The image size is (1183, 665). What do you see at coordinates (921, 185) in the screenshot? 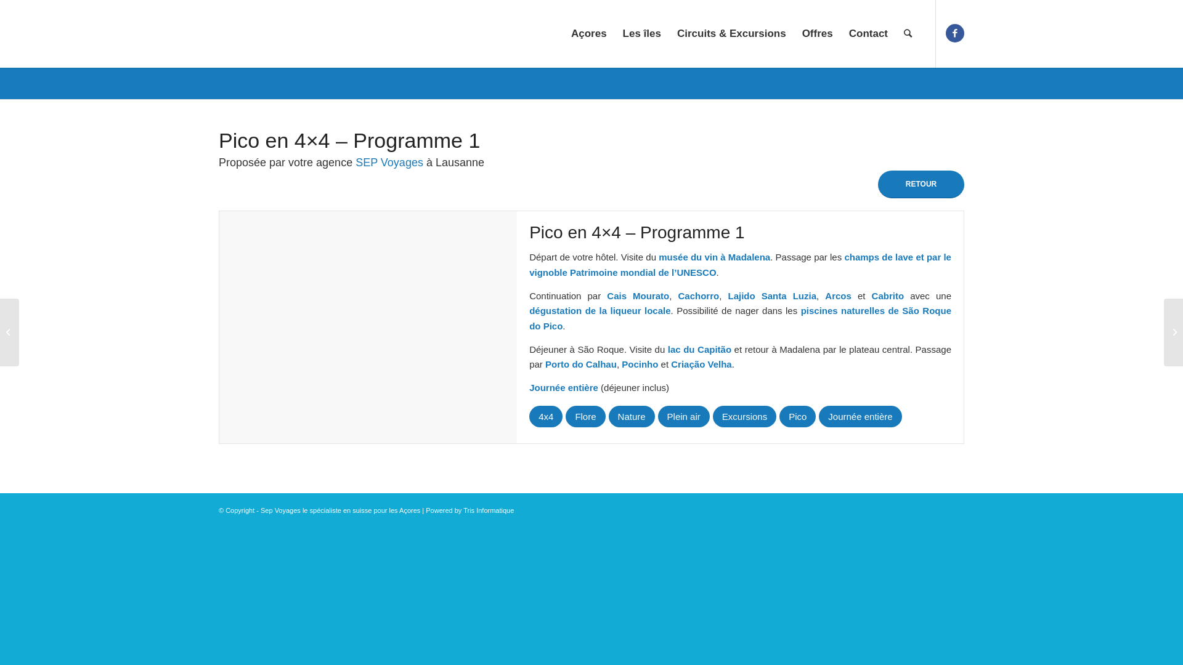
I see `RETOUR` at bounding box center [921, 185].